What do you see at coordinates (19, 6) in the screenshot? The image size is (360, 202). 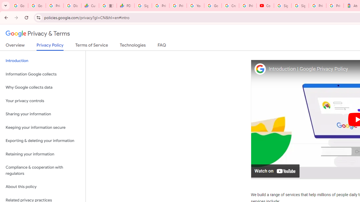 I see `Google Workspace Admin Community` at bounding box center [19, 6].